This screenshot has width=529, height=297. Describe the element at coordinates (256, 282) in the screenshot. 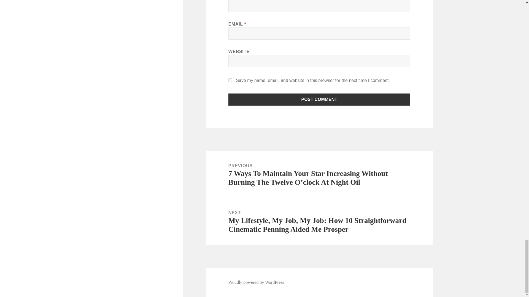

I see `Proudly powered by WordPress` at that location.